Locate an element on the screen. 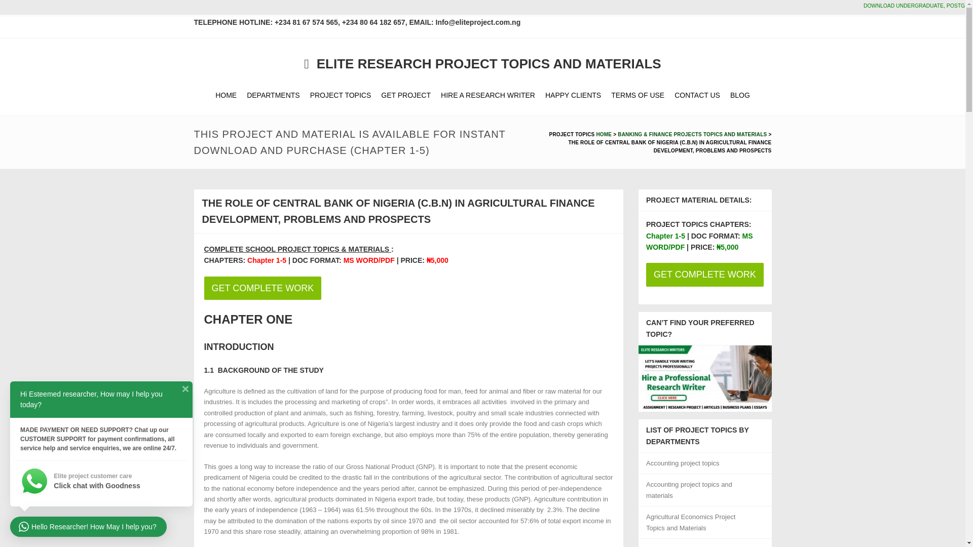  GET COMPLETE WORK is located at coordinates (408, 288).